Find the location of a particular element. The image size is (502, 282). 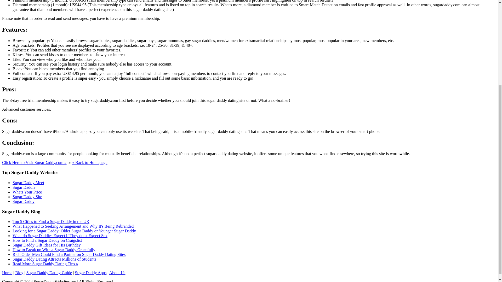

Sugar Daddy Dating Guide is located at coordinates (49, 273).